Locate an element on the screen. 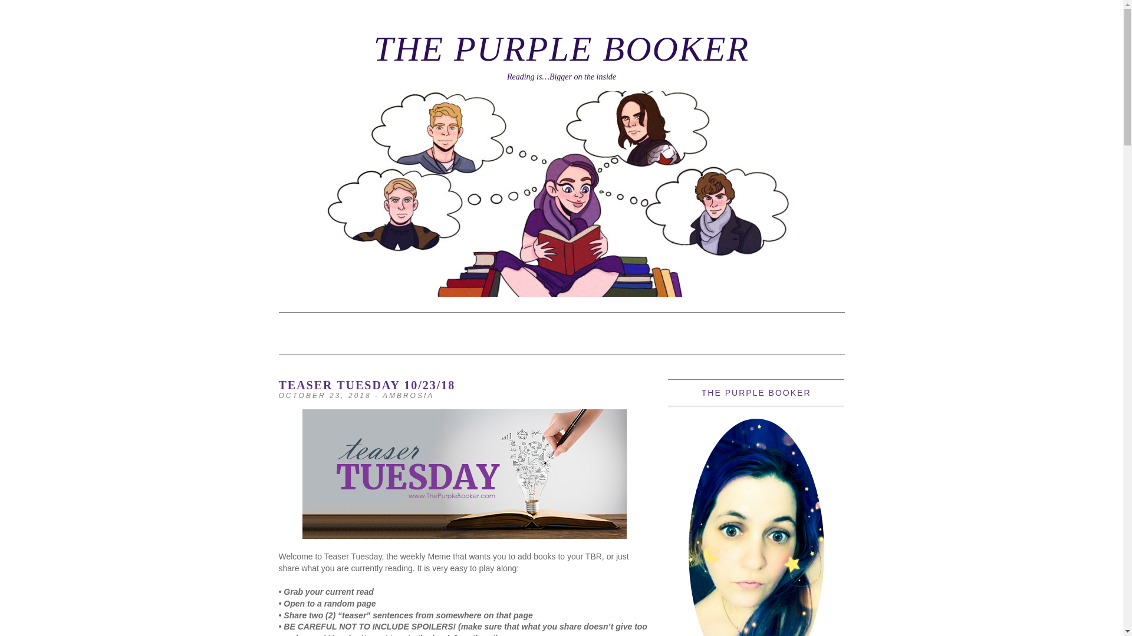 The height and width of the screenshot is (636, 1132). OCTOBER 23, 2018 is located at coordinates (324, 396).